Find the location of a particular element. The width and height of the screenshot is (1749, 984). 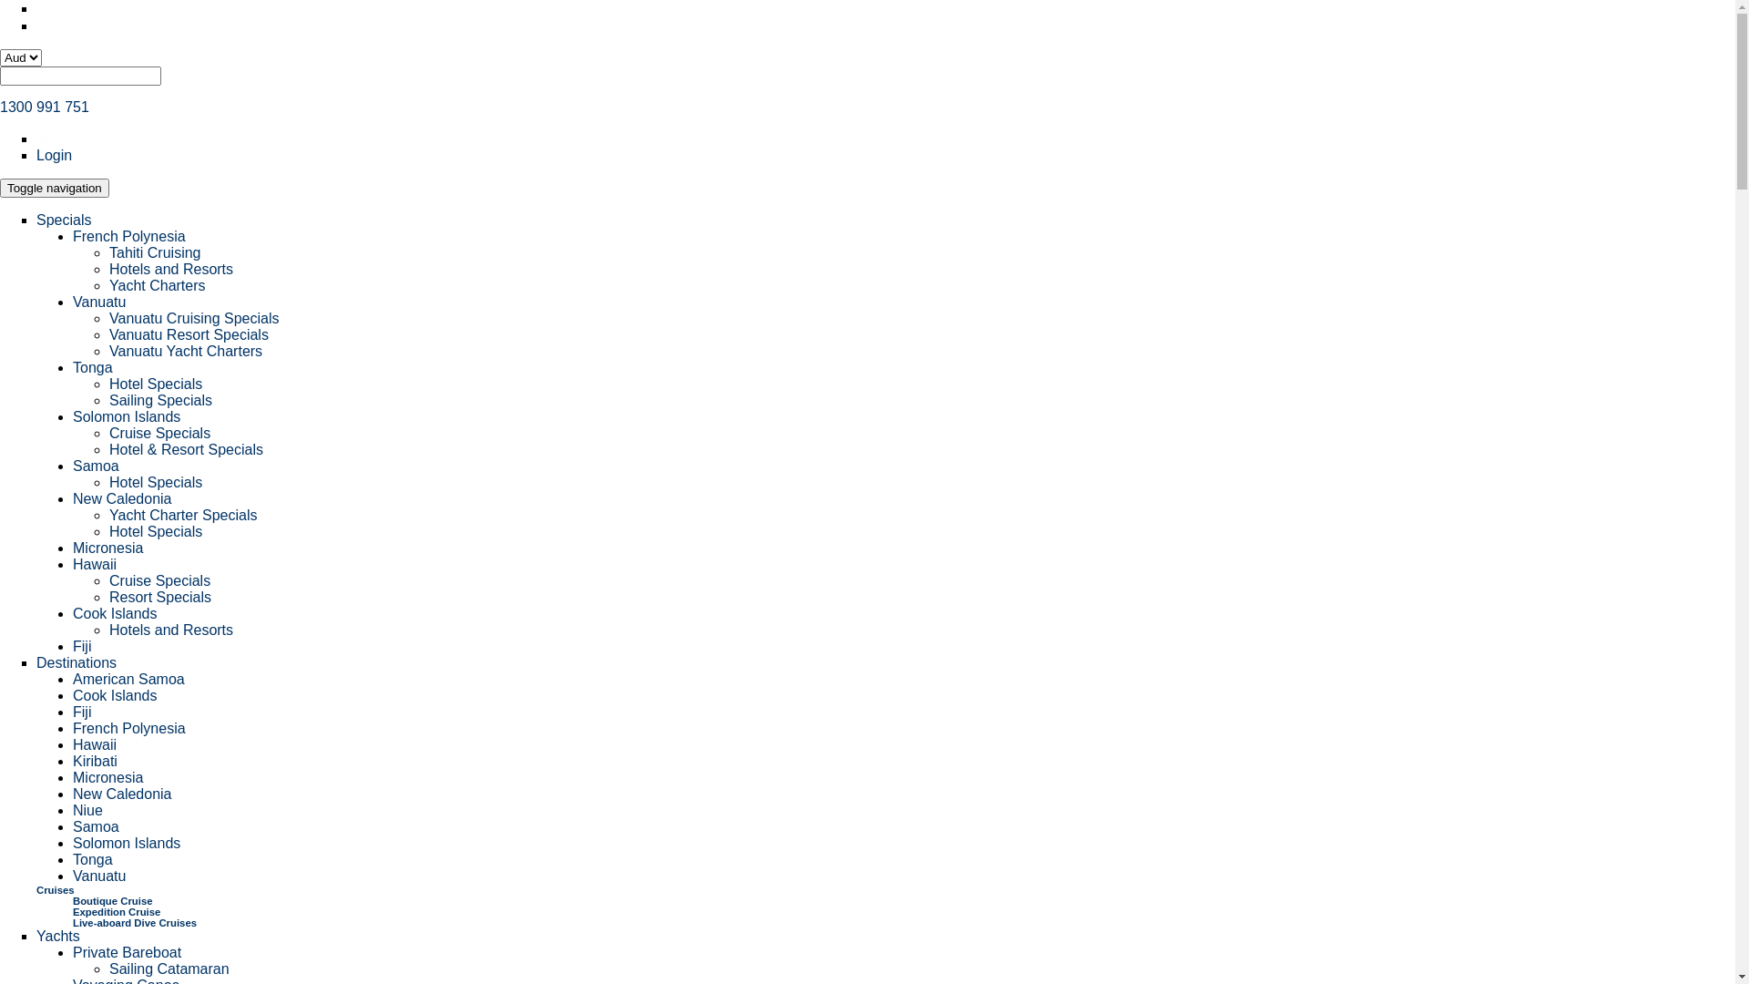

Samoa is located at coordinates (97, 466).